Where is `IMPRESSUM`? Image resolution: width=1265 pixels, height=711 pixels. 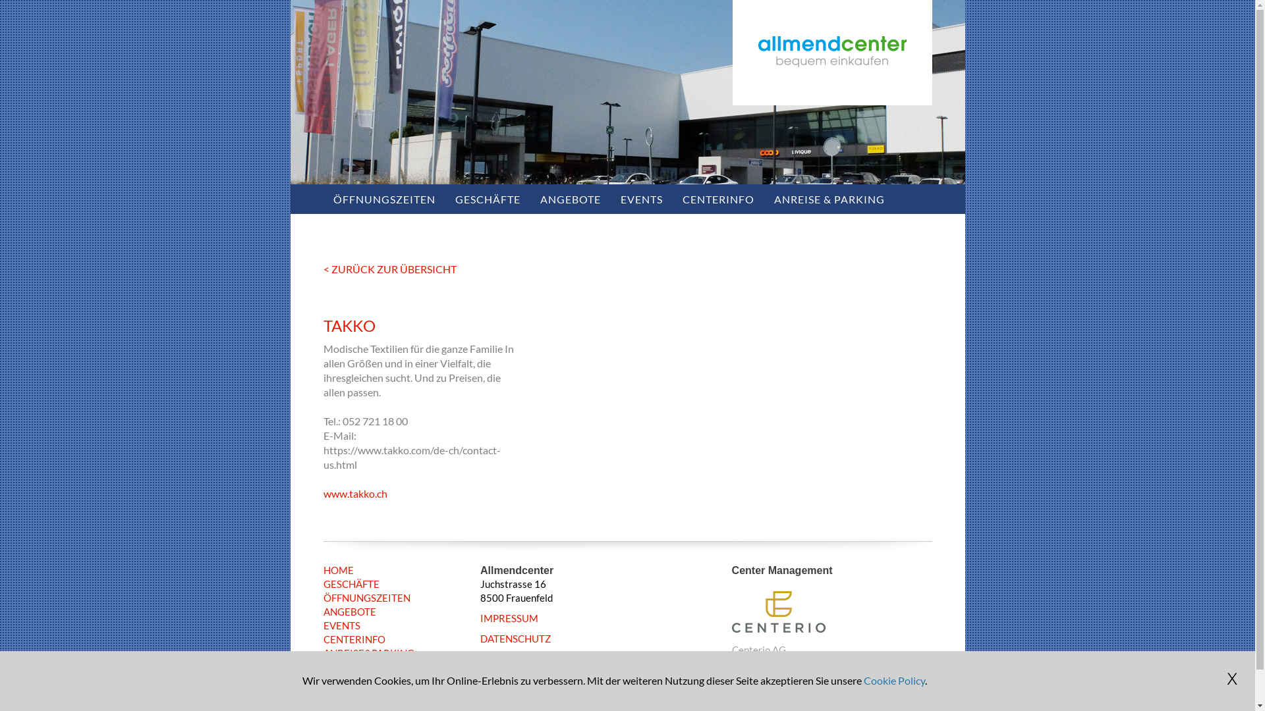 IMPRESSUM is located at coordinates (509, 619).